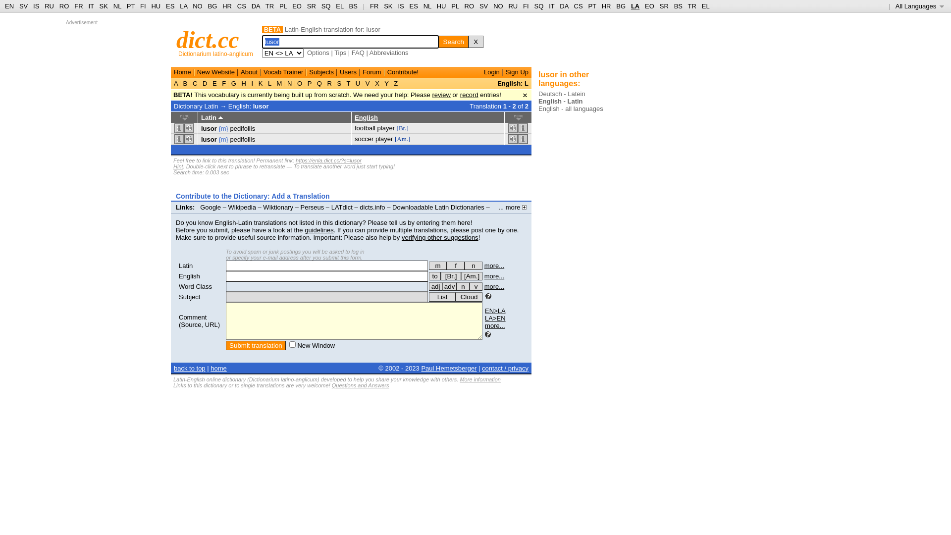 This screenshot has width=951, height=535. Describe the element at coordinates (372, 207) in the screenshot. I see `dicts.info` at that location.